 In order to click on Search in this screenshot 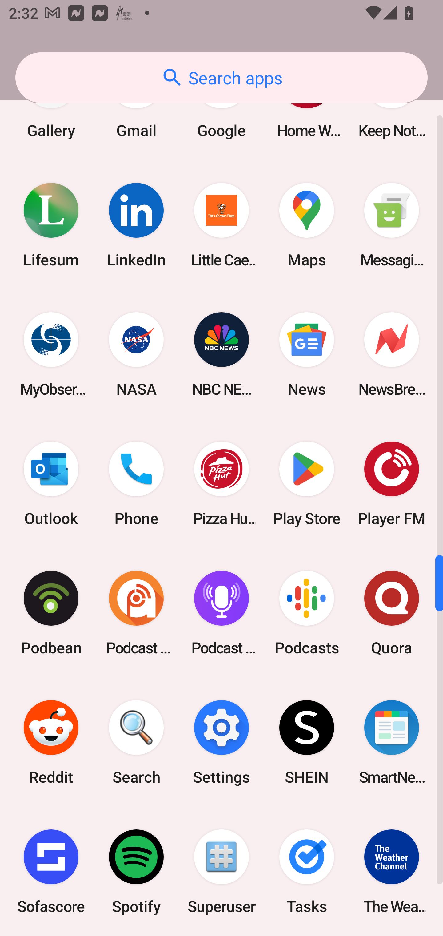, I will do `click(136, 742)`.